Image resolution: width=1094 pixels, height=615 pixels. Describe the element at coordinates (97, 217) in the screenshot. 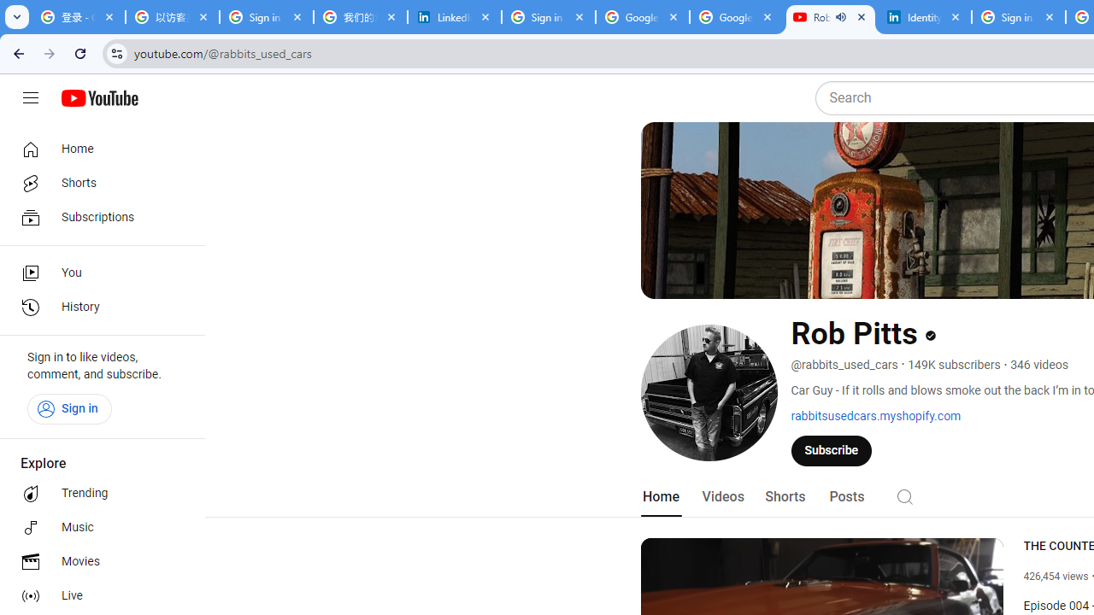

I see `Subscriptions` at that location.